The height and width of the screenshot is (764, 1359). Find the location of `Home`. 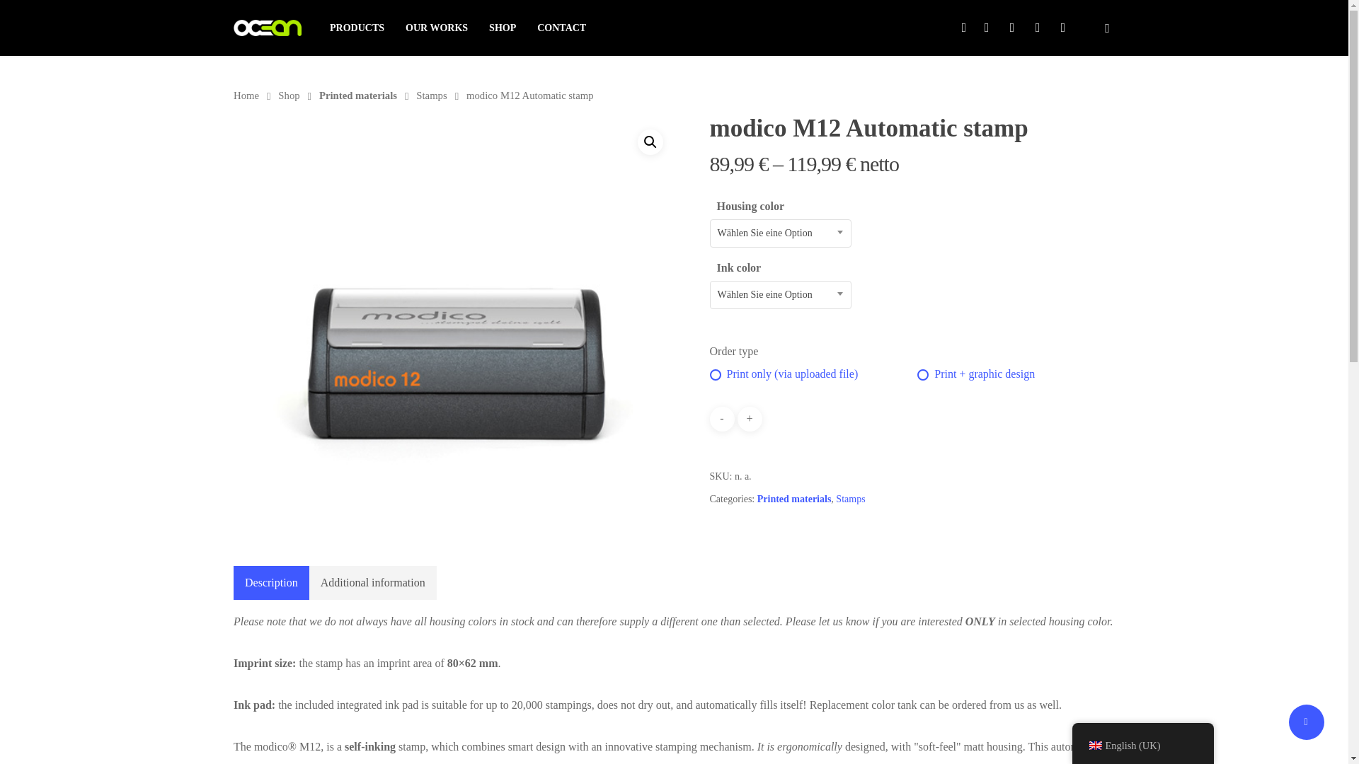

Home is located at coordinates (246, 95).